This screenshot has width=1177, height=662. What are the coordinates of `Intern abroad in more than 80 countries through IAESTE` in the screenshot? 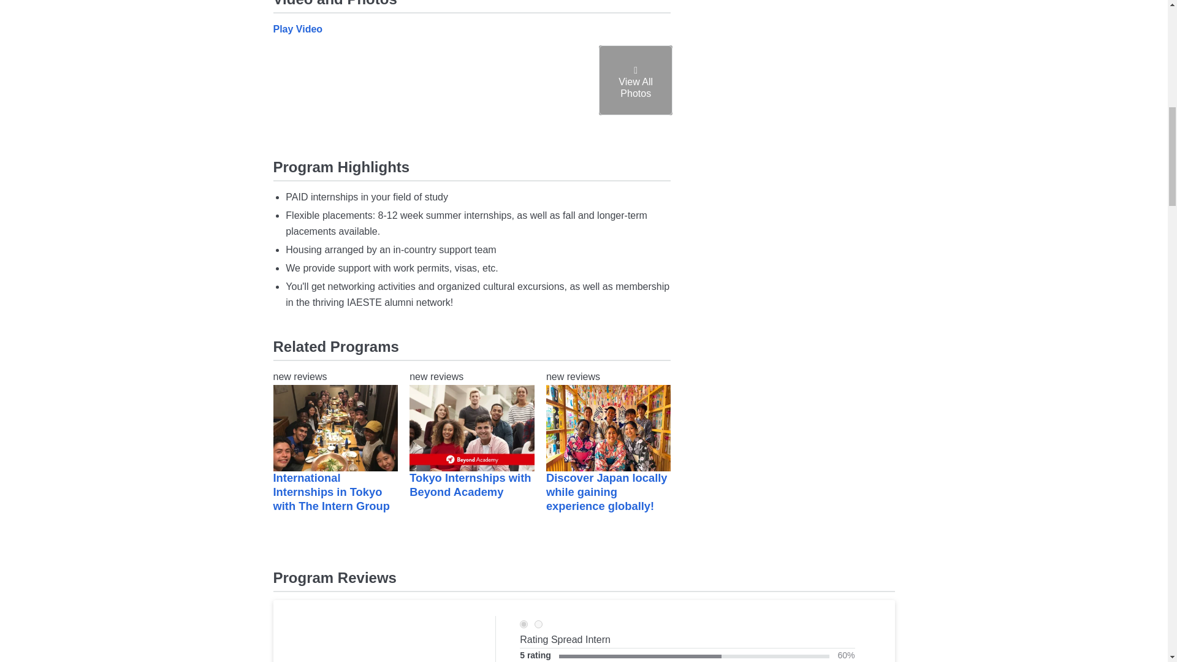 It's located at (635, 107).